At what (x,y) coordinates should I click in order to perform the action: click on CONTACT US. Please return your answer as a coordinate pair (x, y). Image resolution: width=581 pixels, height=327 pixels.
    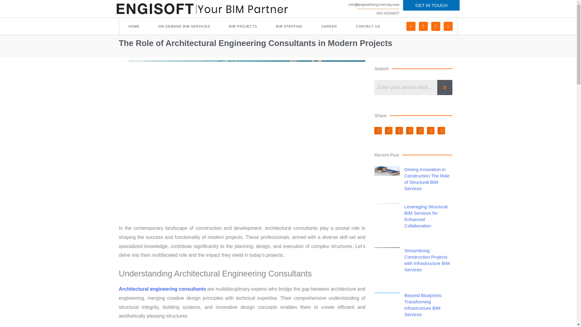
    Looking at the image, I should click on (368, 26).